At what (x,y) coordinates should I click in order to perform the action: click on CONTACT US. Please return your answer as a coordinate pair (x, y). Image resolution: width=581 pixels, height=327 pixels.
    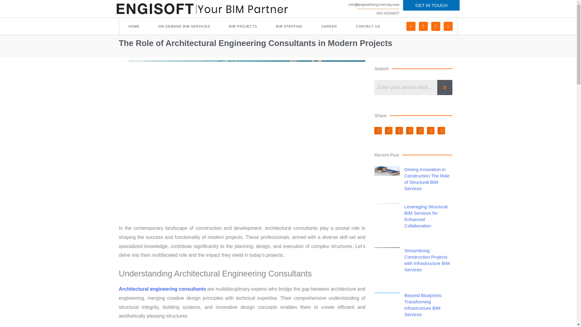
    Looking at the image, I should click on (368, 26).